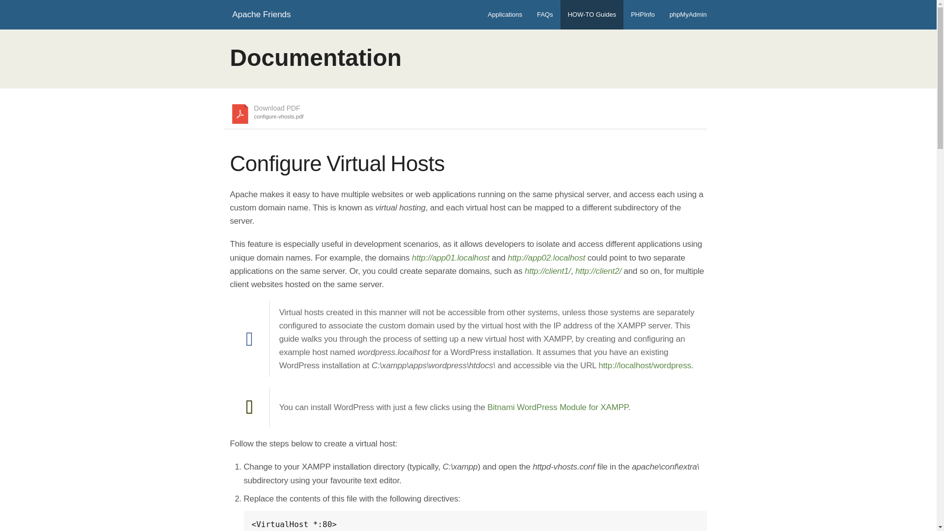  What do you see at coordinates (261, 15) in the screenshot?
I see `phpMyAdmin` at bounding box center [261, 15].